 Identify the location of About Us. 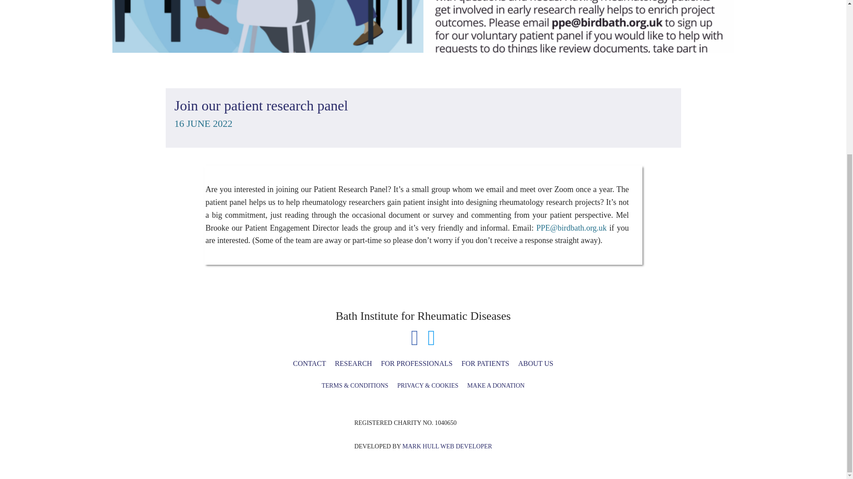
(535, 364).